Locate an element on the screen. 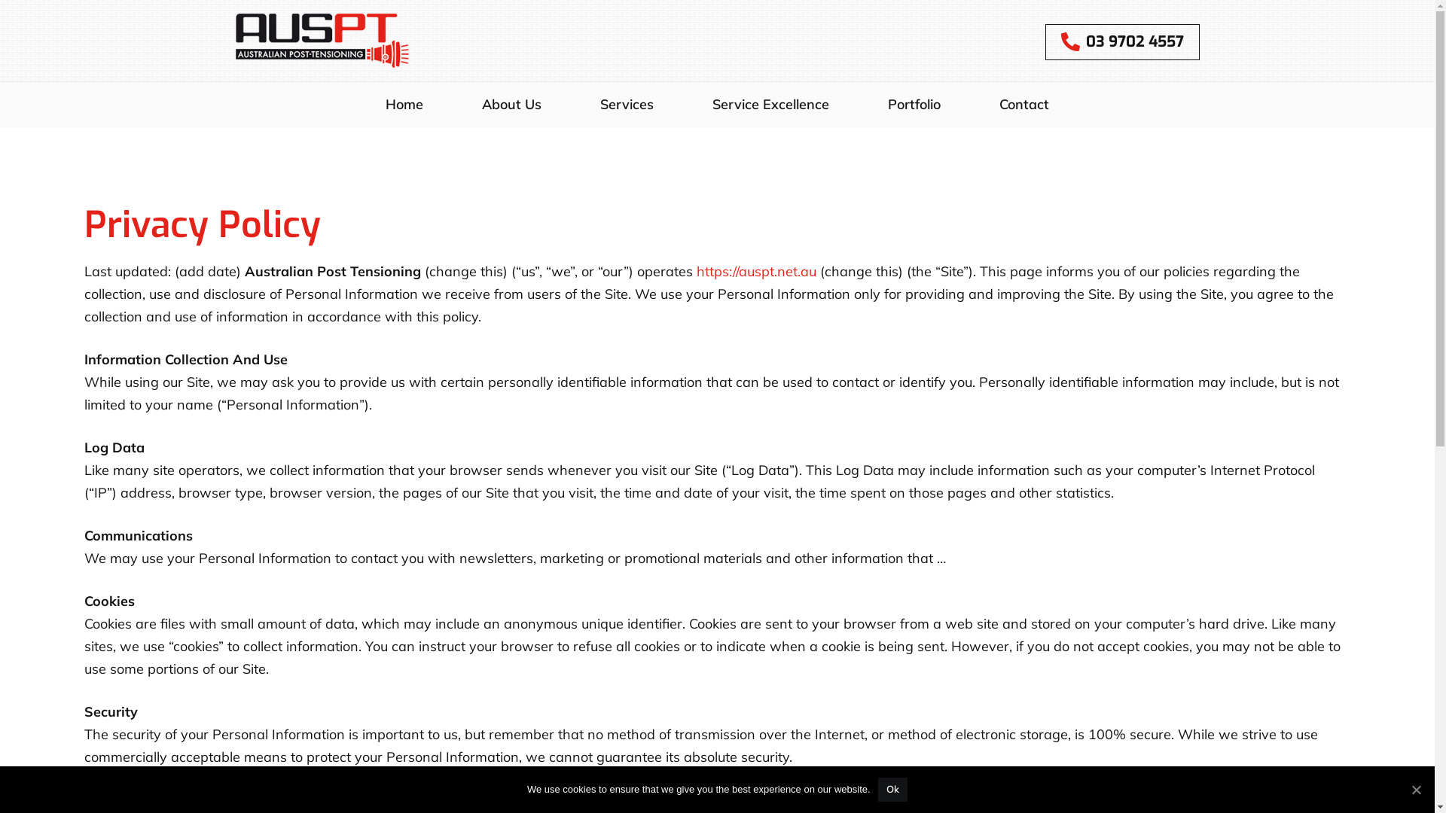  Ok is located at coordinates (893, 789).